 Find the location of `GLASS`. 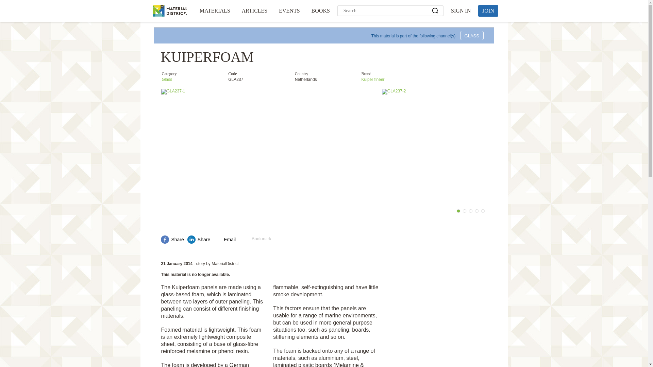

GLASS is located at coordinates (472, 35).